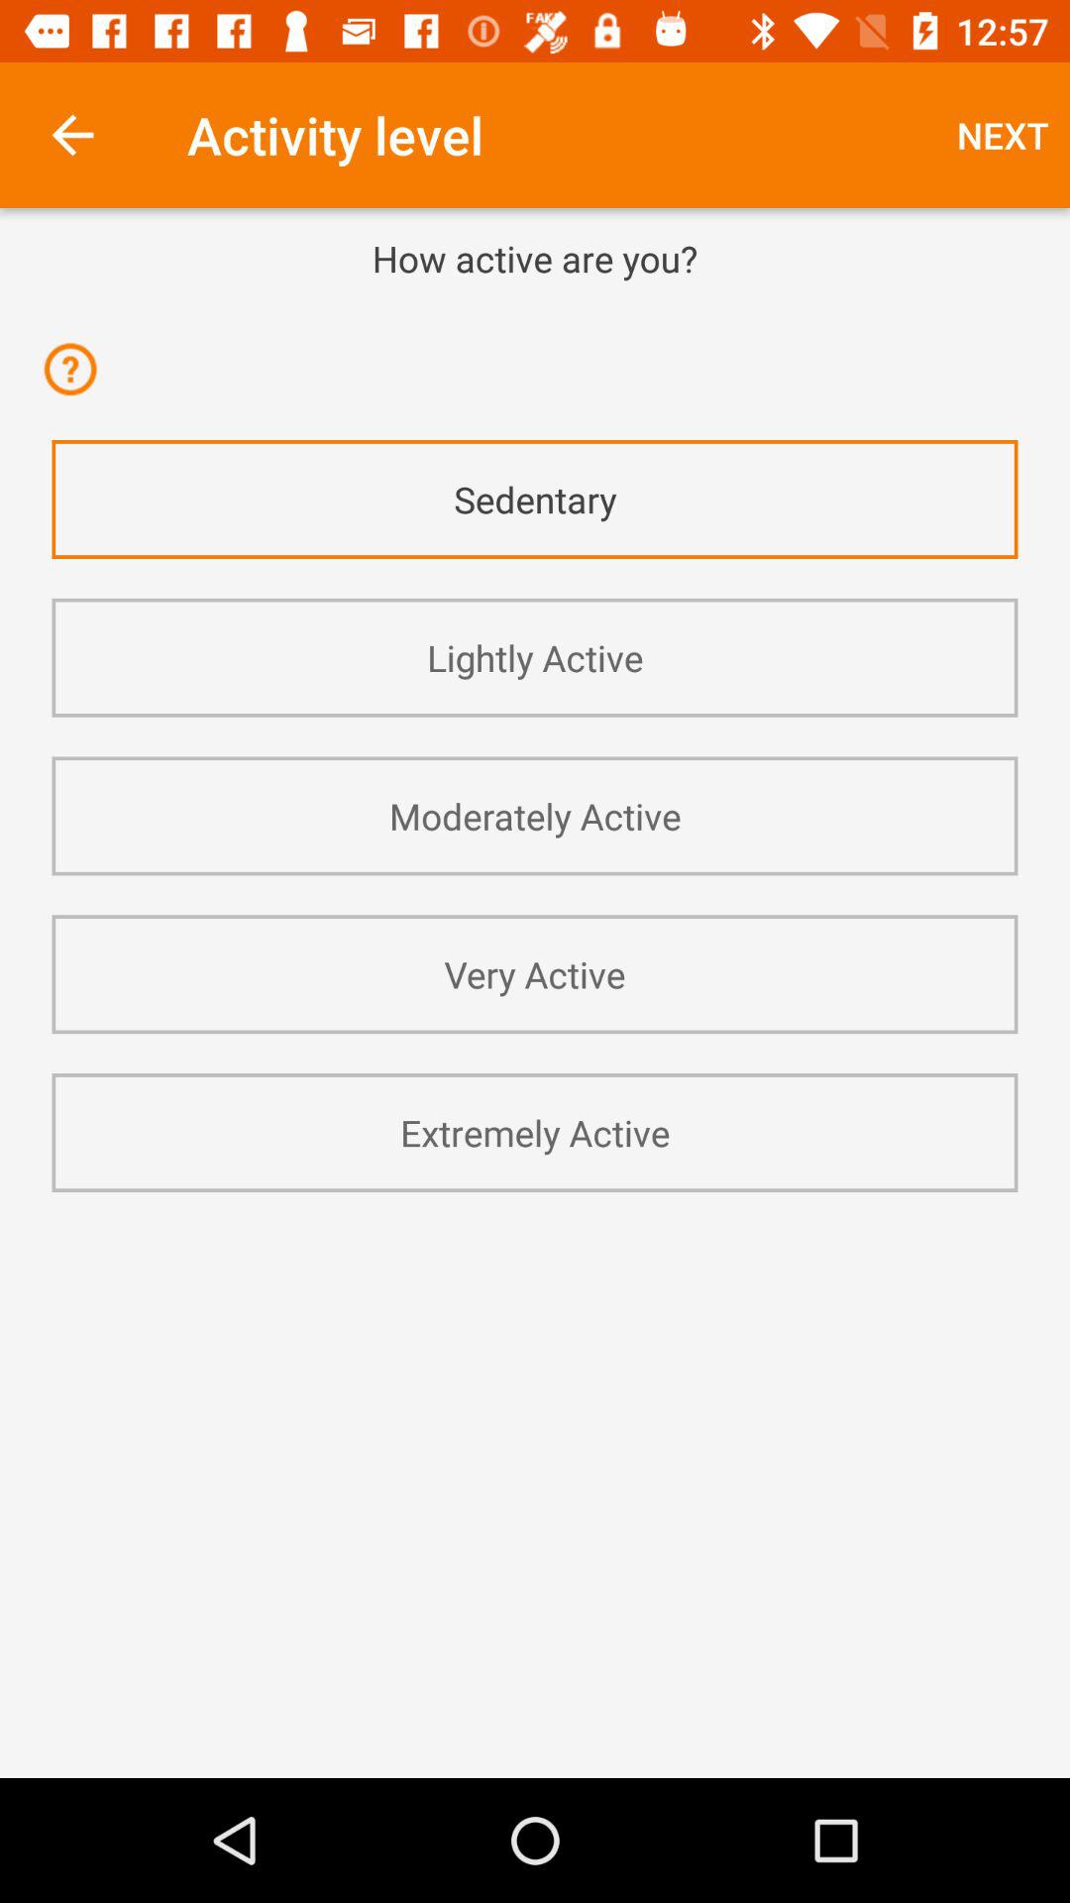 This screenshot has width=1070, height=1903. What do you see at coordinates (535, 816) in the screenshot?
I see `choose the app above very active item` at bounding box center [535, 816].